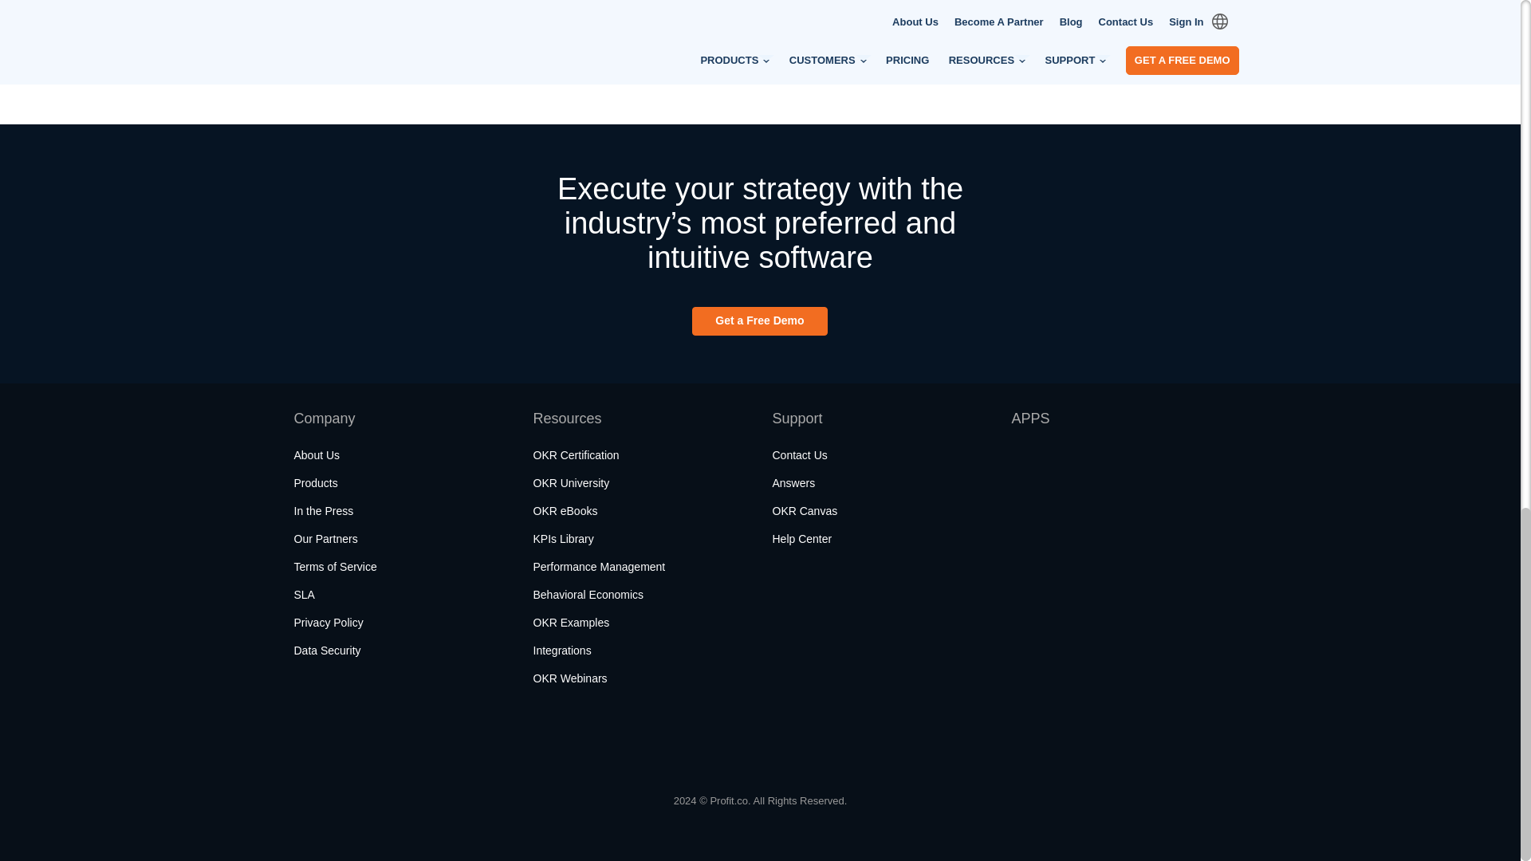 The image size is (1531, 861). I want to click on LinkedIn, so click(478, 742).